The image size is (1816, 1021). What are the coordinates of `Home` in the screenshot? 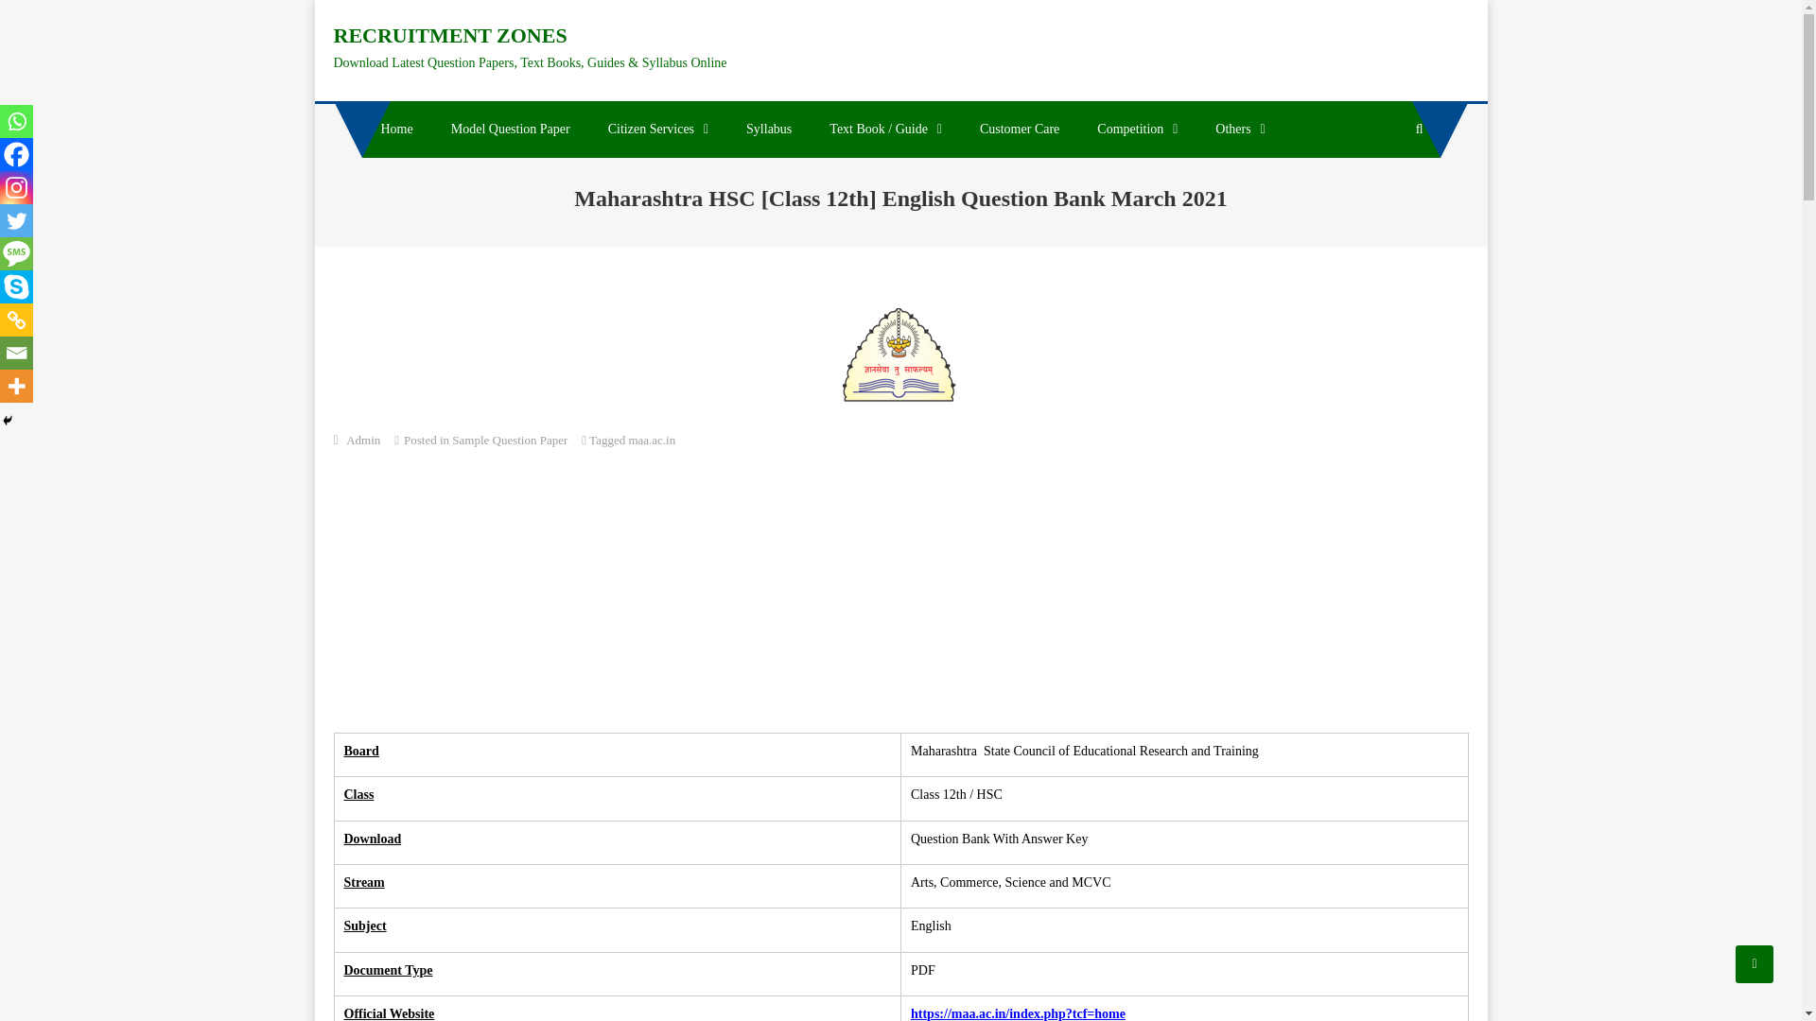 It's located at (396, 129).